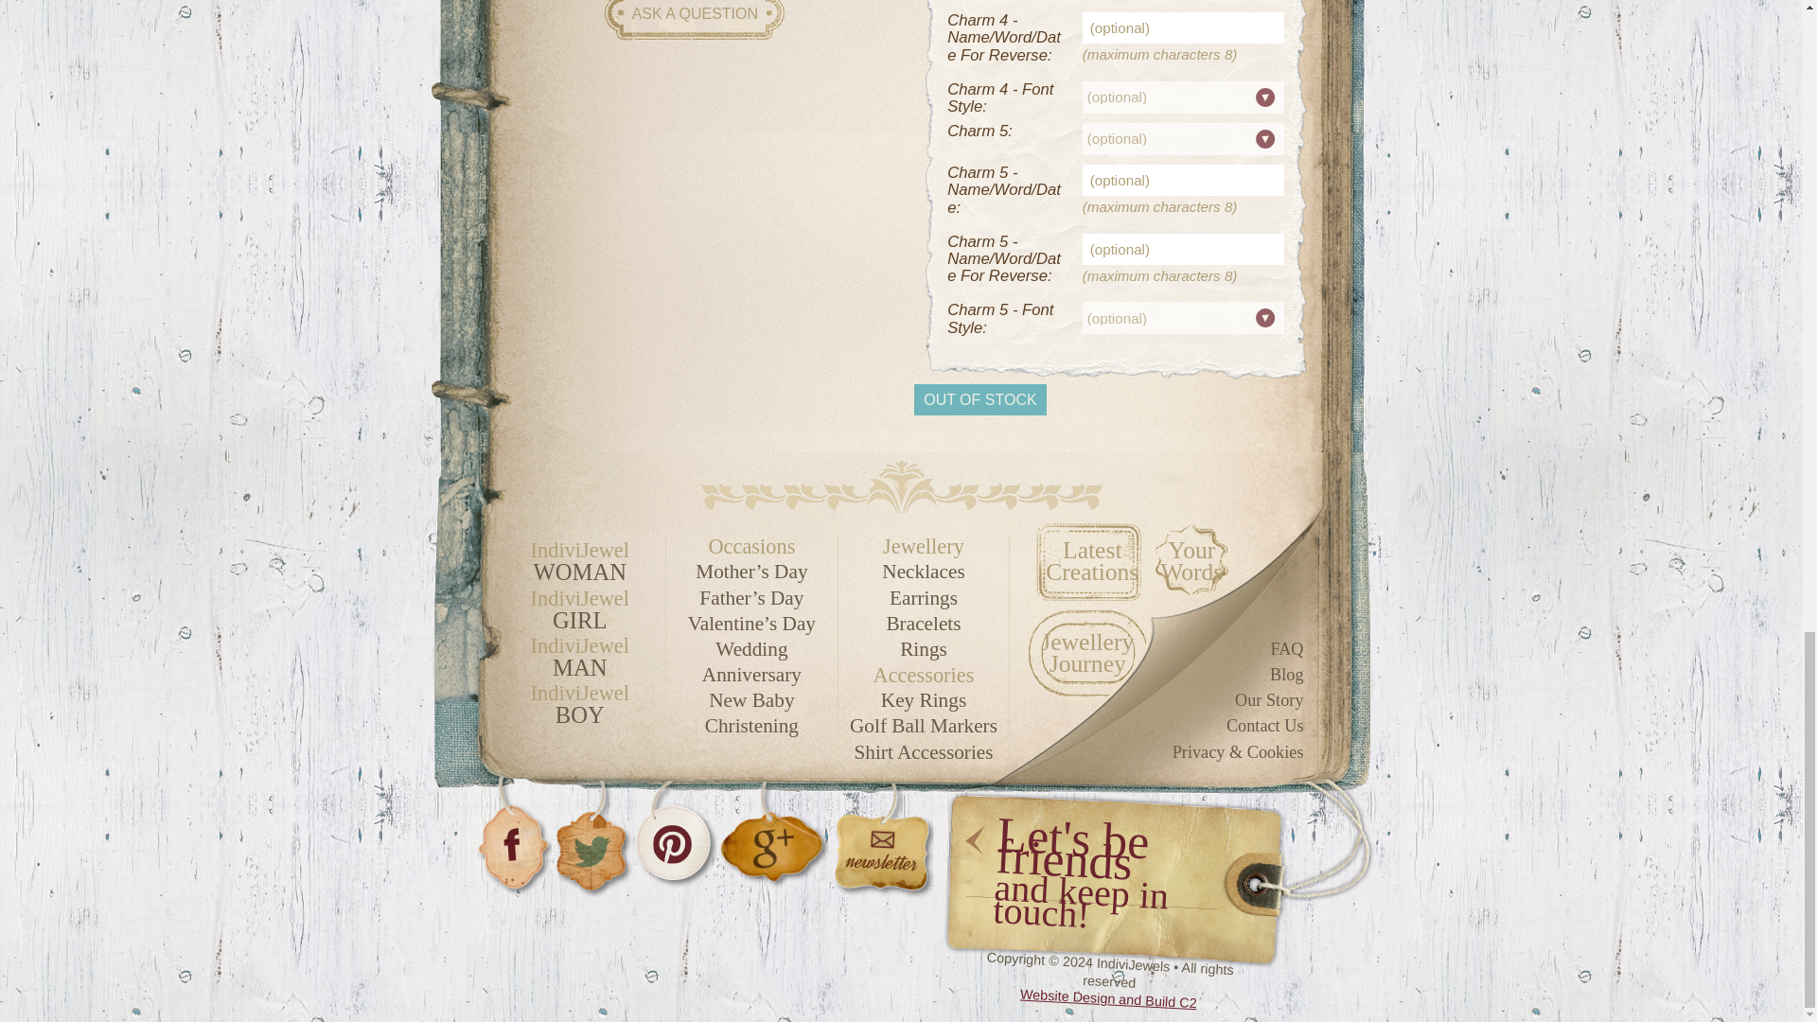 The width and height of the screenshot is (1817, 1022). I want to click on MAN, so click(579, 668).